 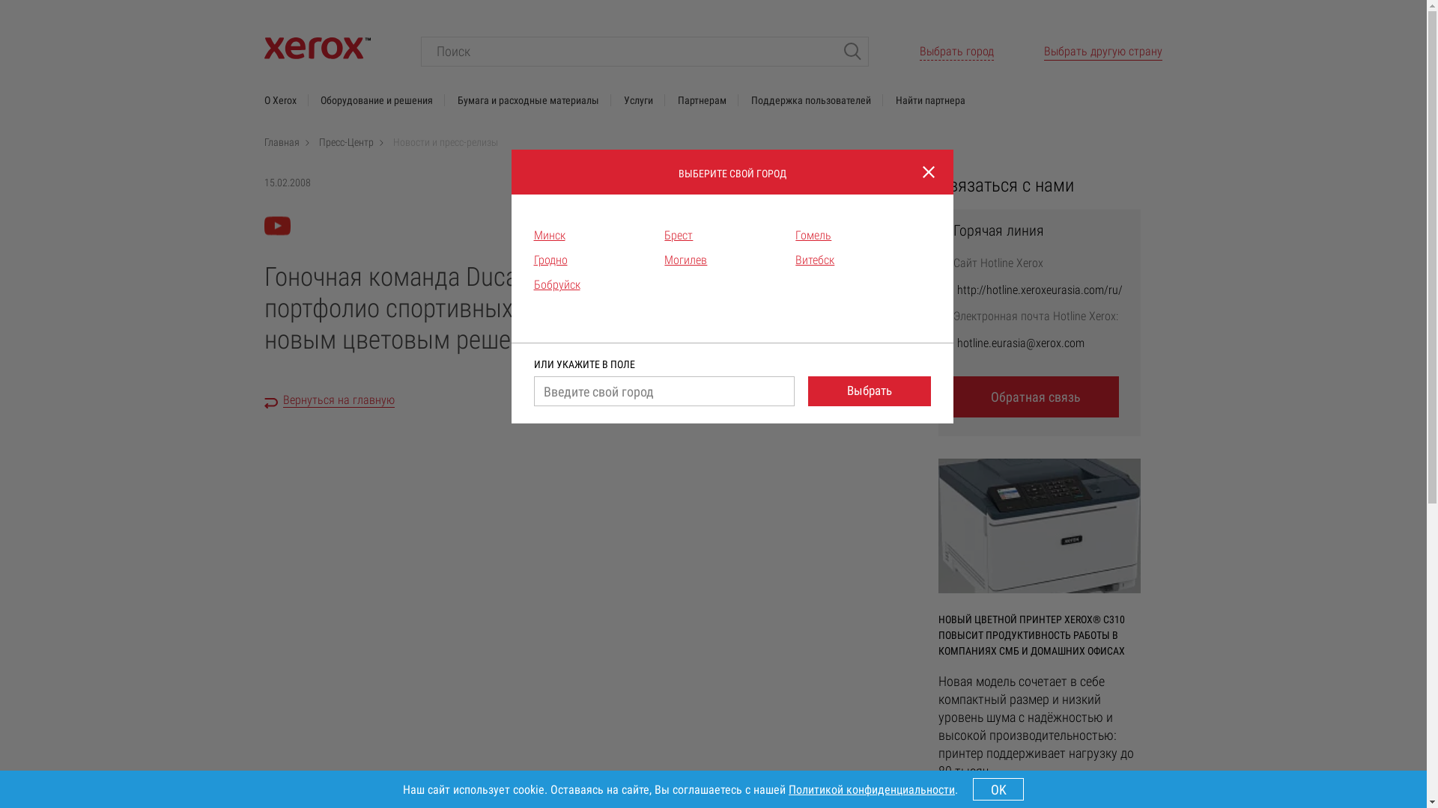 What do you see at coordinates (998, 789) in the screenshot?
I see `OK` at bounding box center [998, 789].